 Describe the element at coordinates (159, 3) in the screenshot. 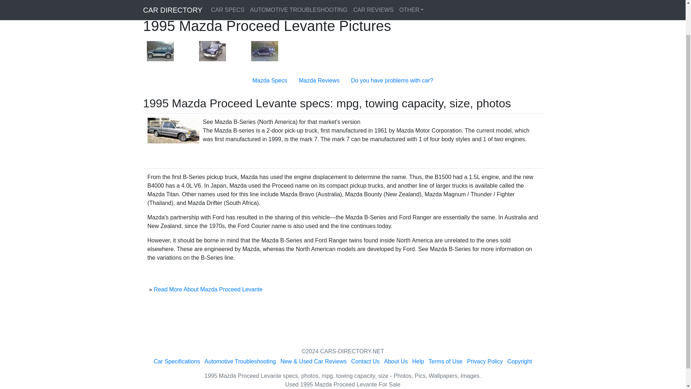

I see `Home` at that location.